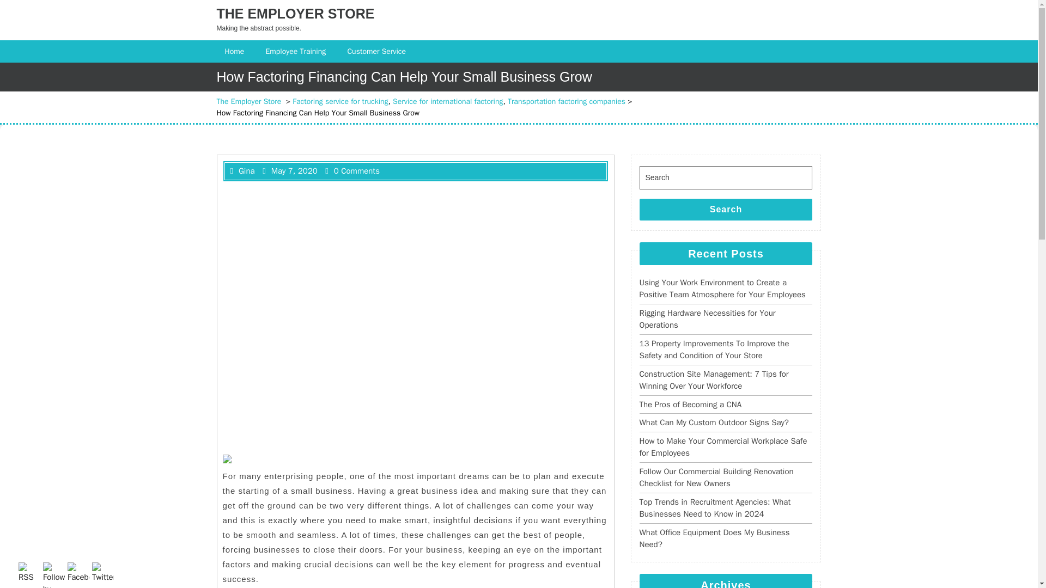  I want to click on Transportation factoring companies, so click(567, 101).